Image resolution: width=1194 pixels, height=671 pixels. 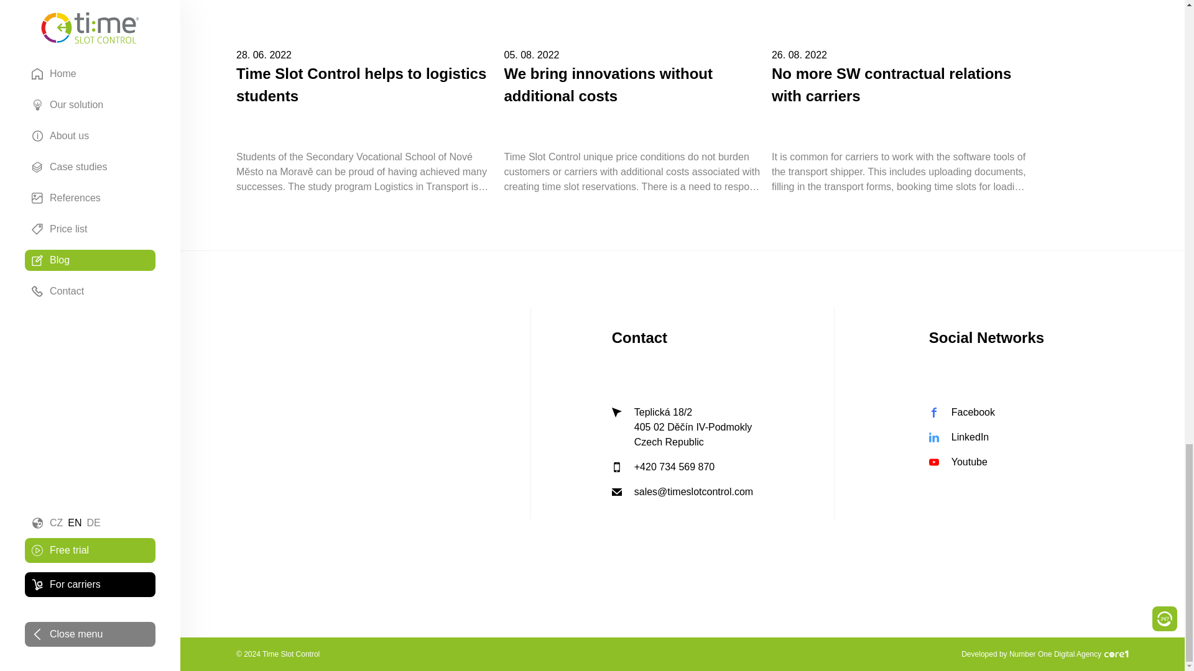 What do you see at coordinates (1116, 654) in the screenshot?
I see `Number One Digital Agency core1` at bounding box center [1116, 654].